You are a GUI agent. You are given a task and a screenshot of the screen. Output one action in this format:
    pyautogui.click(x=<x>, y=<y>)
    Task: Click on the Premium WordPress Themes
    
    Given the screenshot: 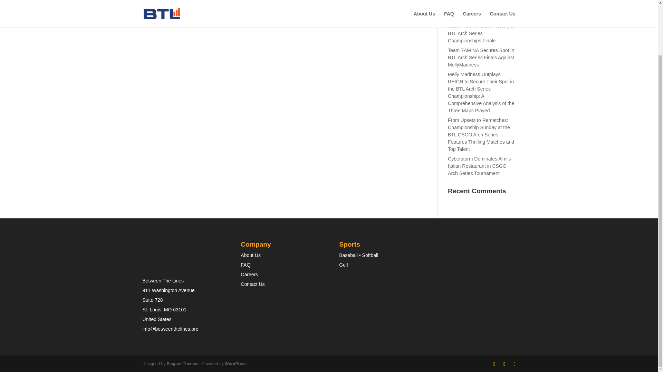 What is the action you would take?
    pyautogui.click(x=182, y=363)
    